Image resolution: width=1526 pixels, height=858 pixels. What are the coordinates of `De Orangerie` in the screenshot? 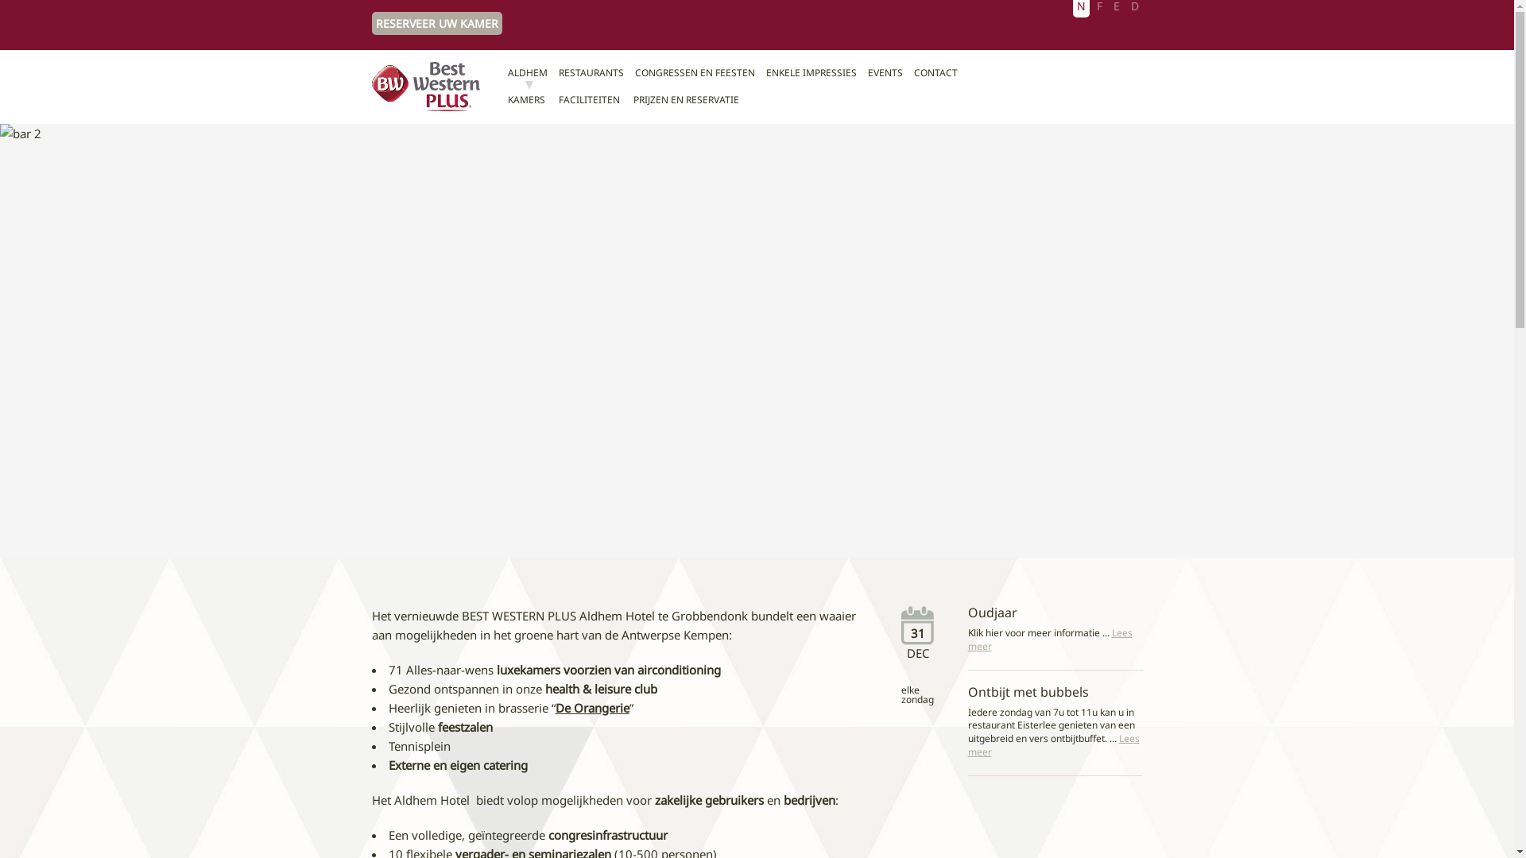 It's located at (591, 708).